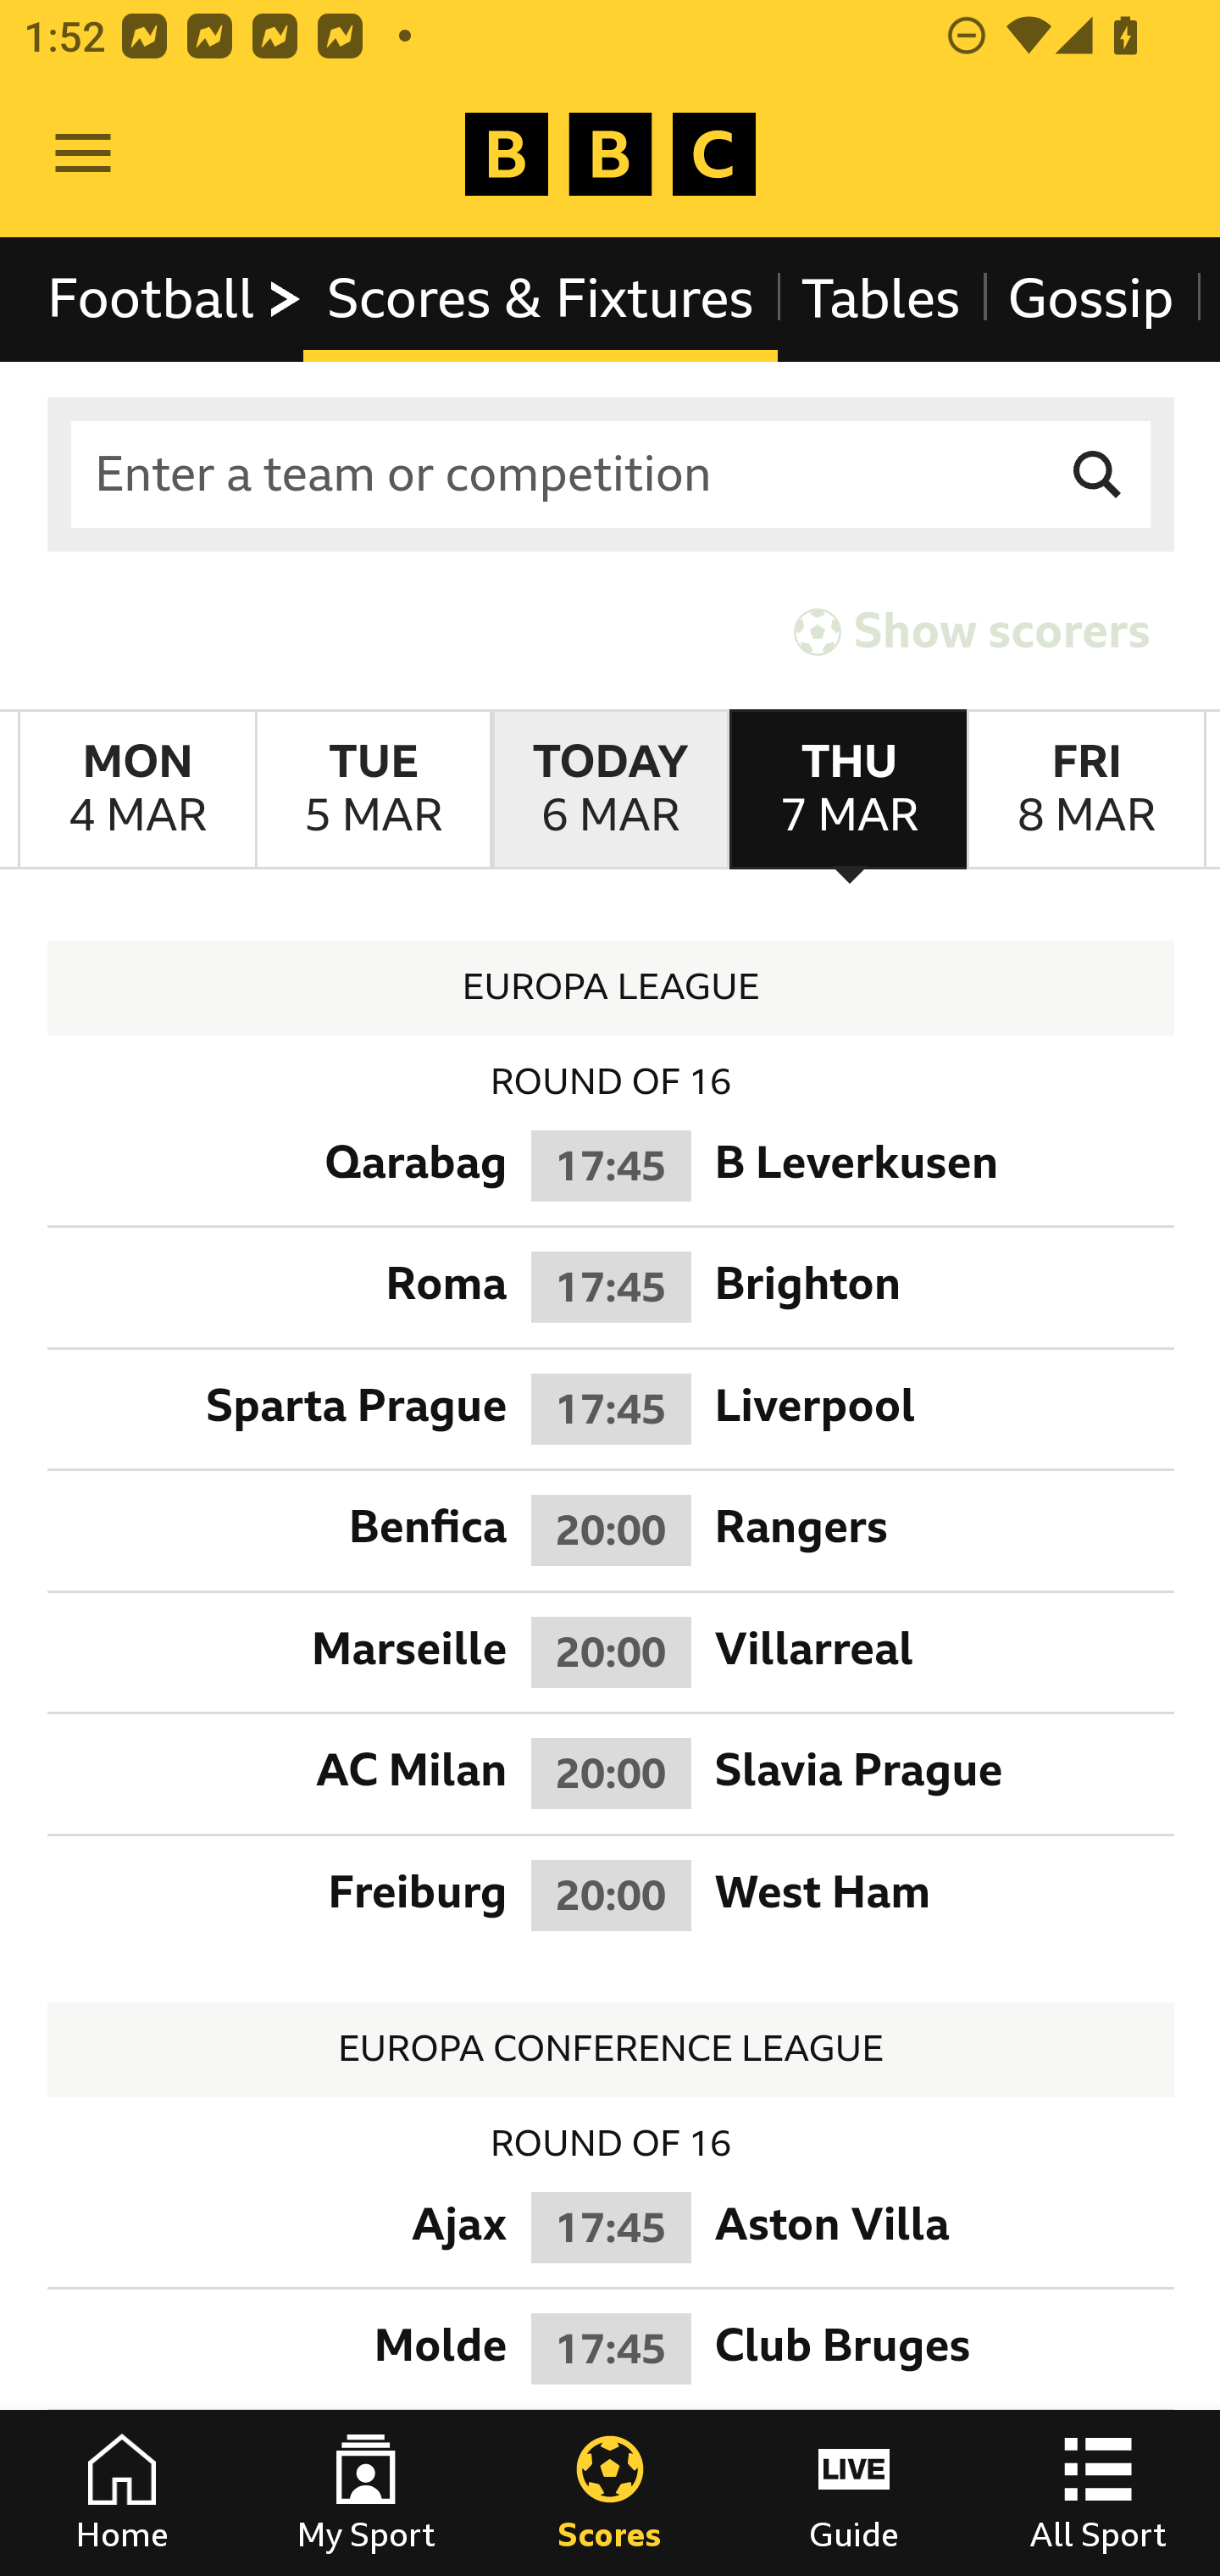 This screenshot has width=1220, height=2576. Describe the element at coordinates (972, 630) in the screenshot. I see `Show scorers` at that location.